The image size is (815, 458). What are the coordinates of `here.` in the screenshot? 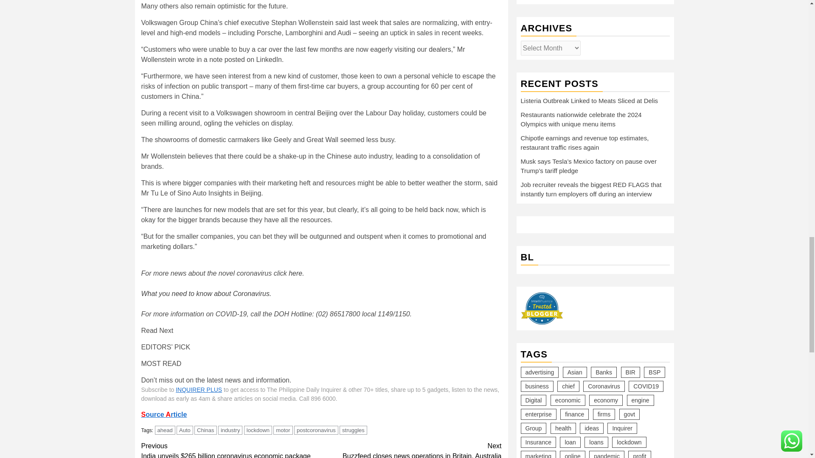 It's located at (296, 273).